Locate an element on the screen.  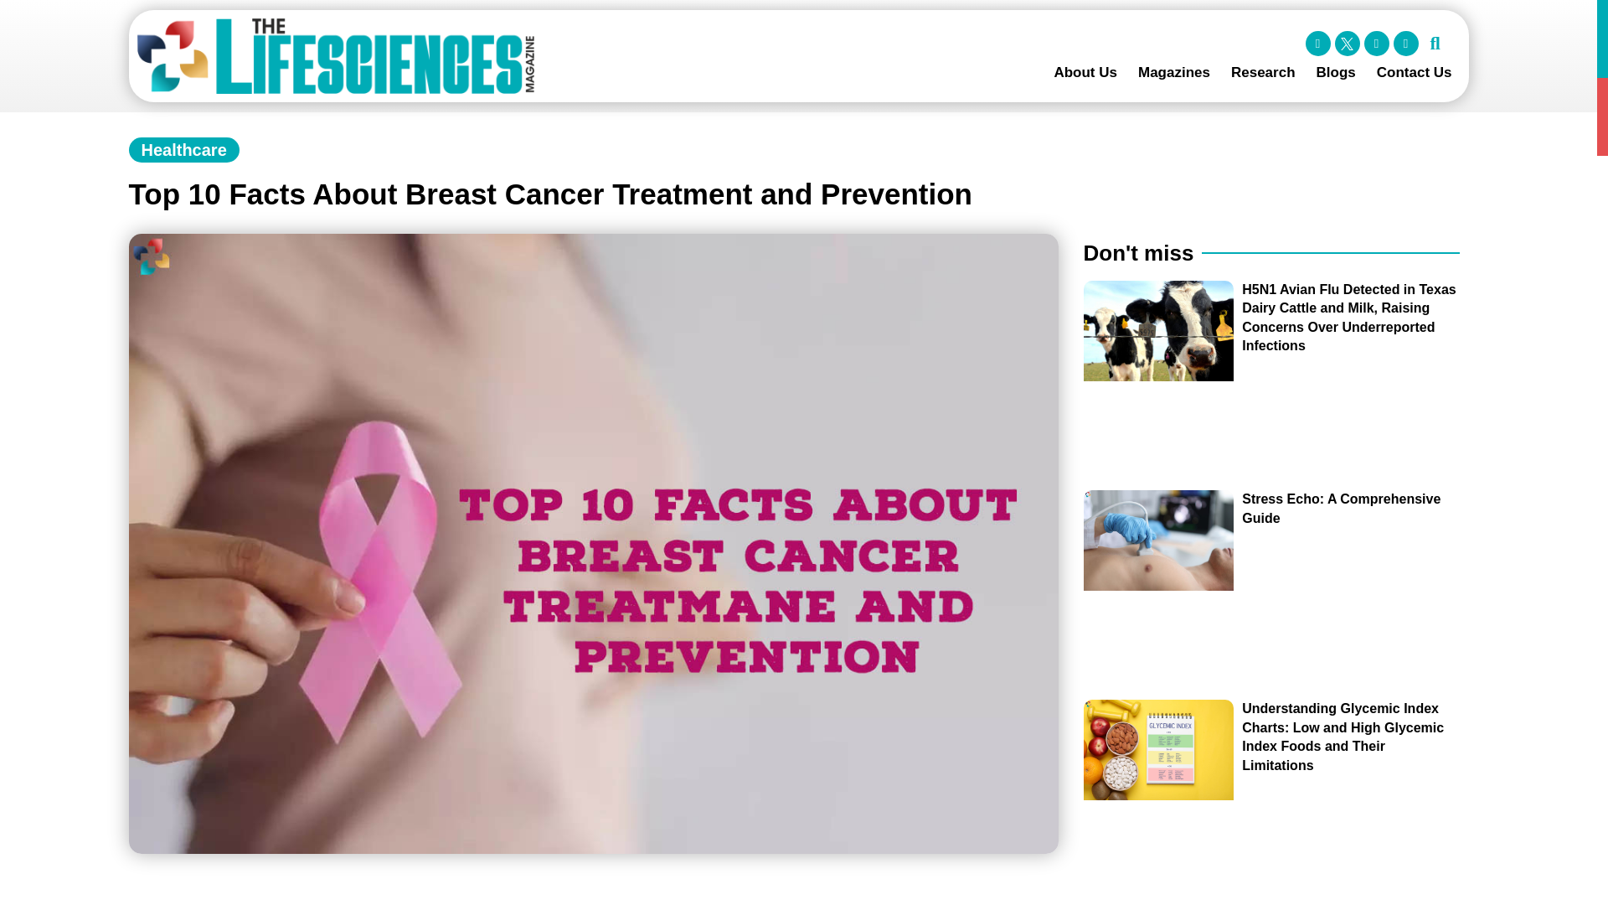
Healthcare is located at coordinates (183, 150).